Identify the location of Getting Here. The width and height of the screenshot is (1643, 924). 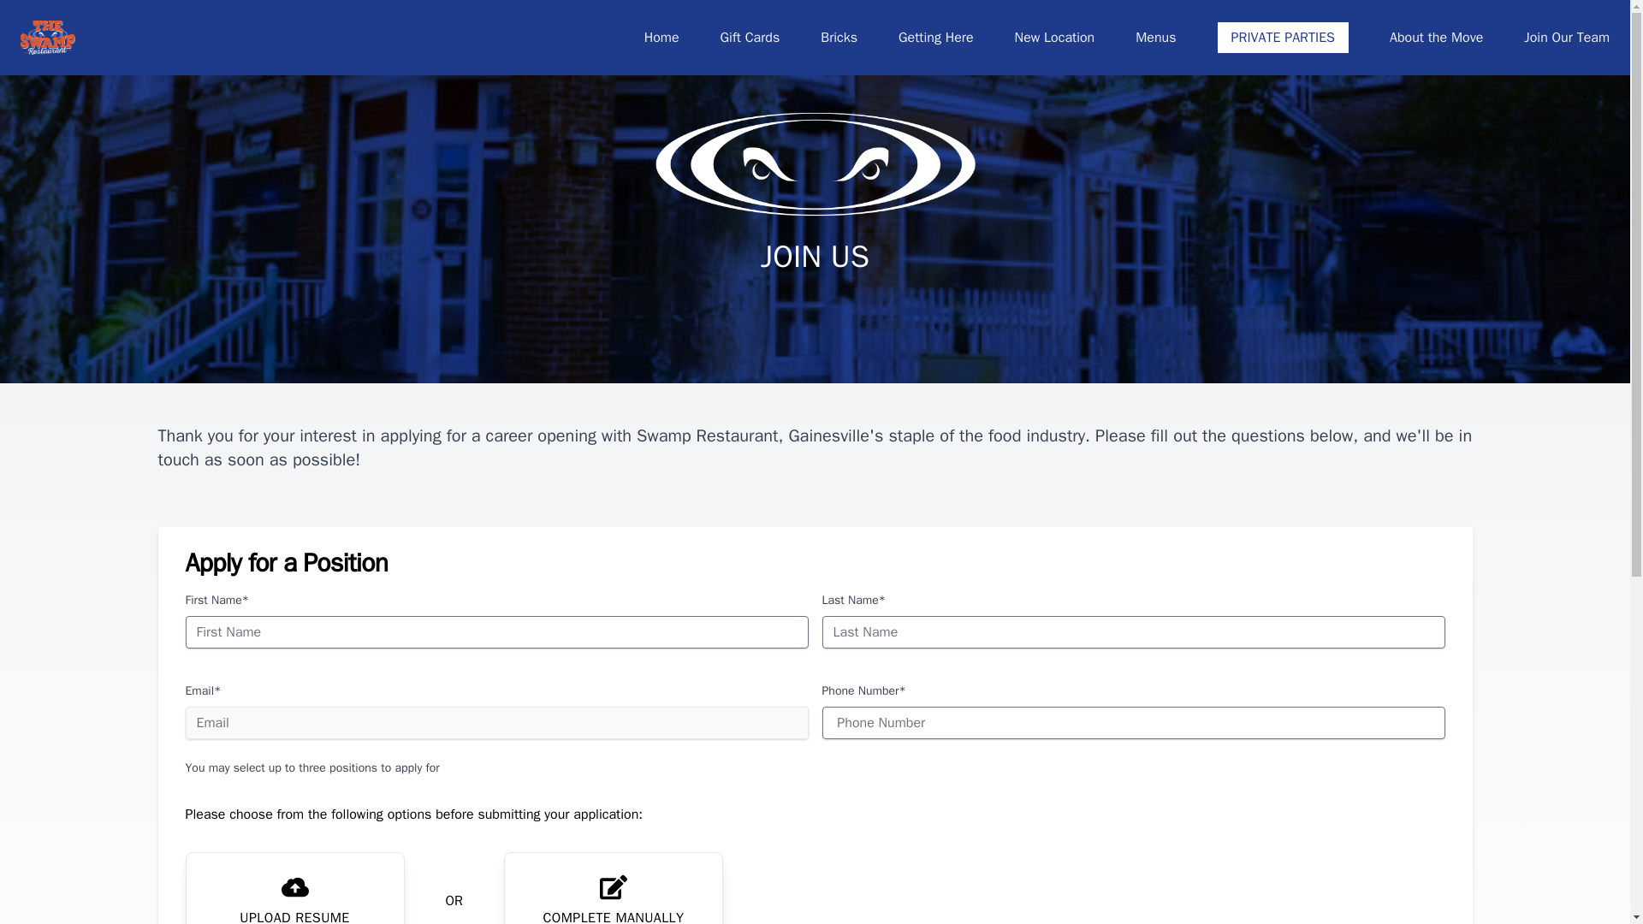
(936, 38).